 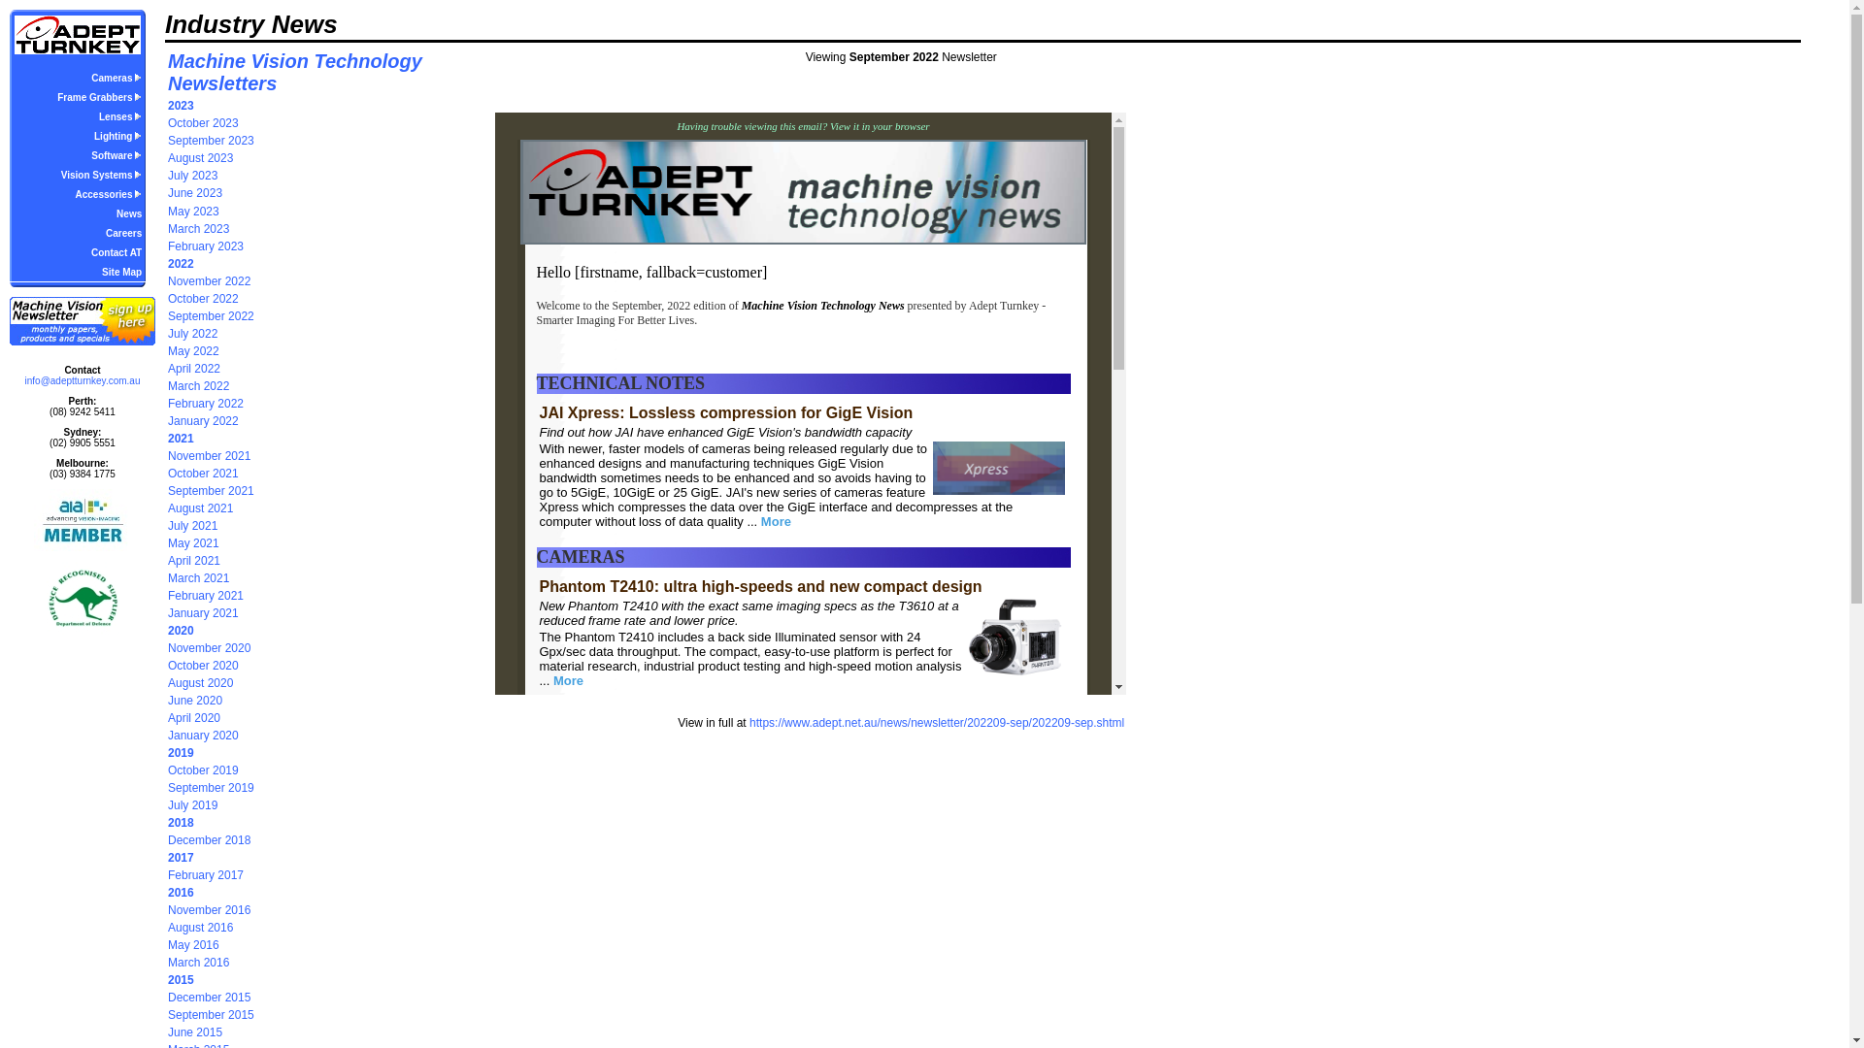 I want to click on April 2020, so click(x=194, y=718).